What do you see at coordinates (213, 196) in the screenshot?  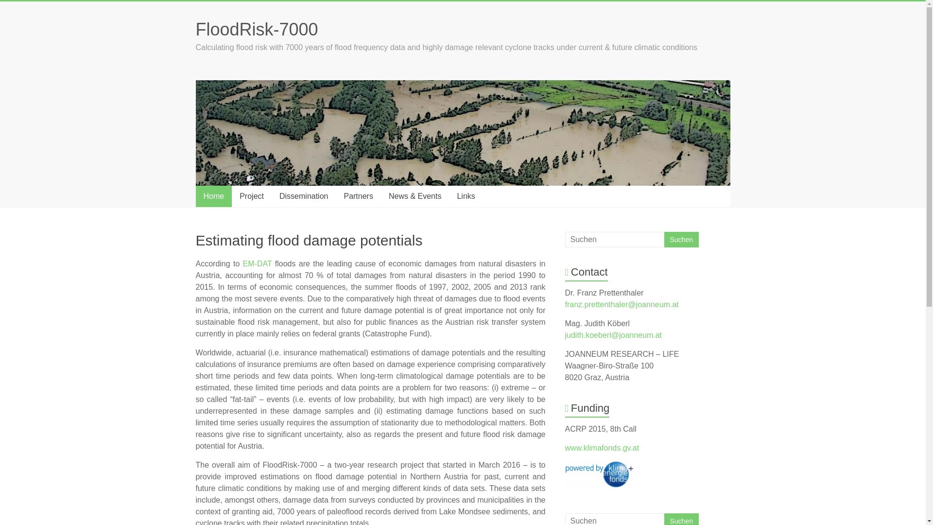 I see `Home` at bounding box center [213, 196].